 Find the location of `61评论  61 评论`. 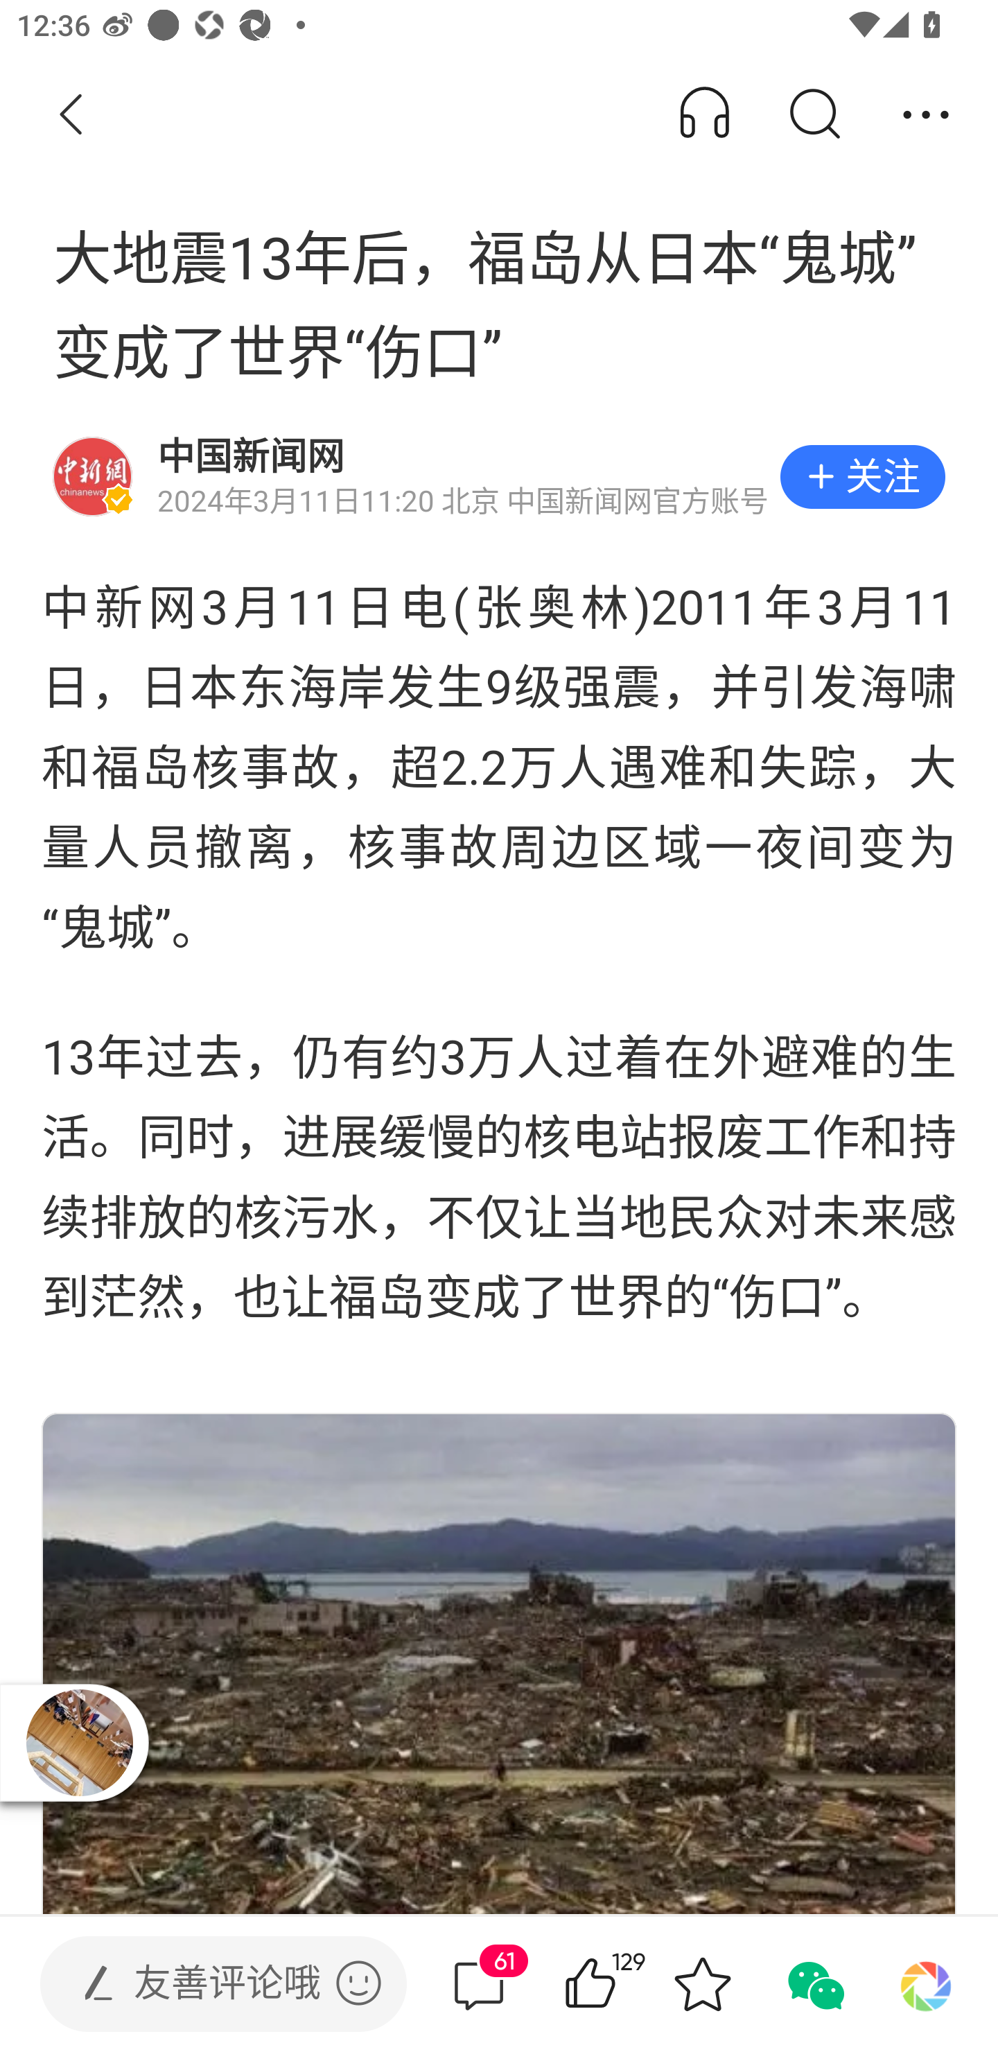

61评论  61 评论 is located at coordinates (479, 1984).